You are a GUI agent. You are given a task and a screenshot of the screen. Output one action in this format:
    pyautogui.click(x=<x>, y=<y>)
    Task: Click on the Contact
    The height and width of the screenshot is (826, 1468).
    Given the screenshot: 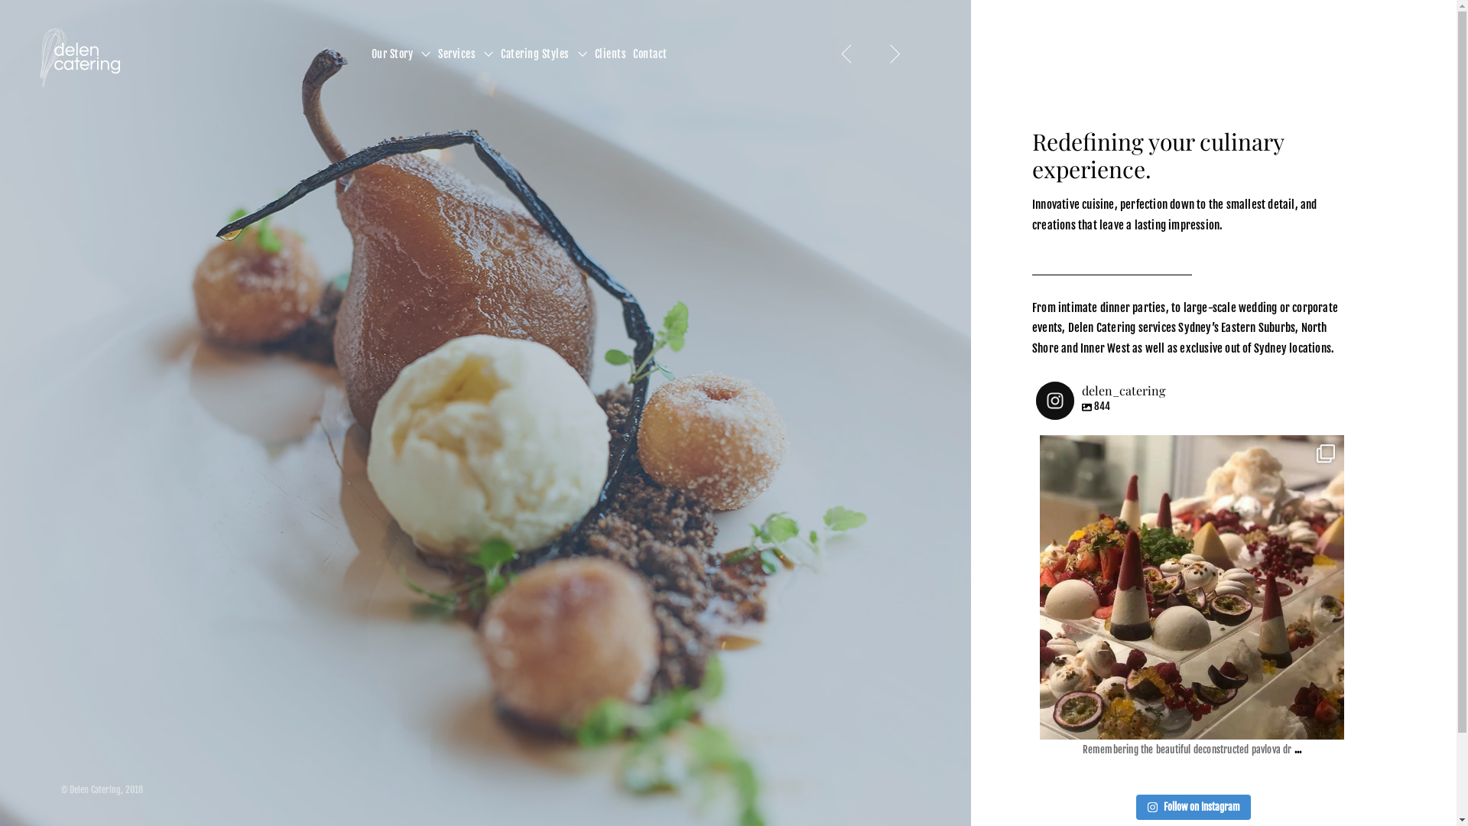 What is the action you would take?
    pyautogui.click(x=650, y=55)
    